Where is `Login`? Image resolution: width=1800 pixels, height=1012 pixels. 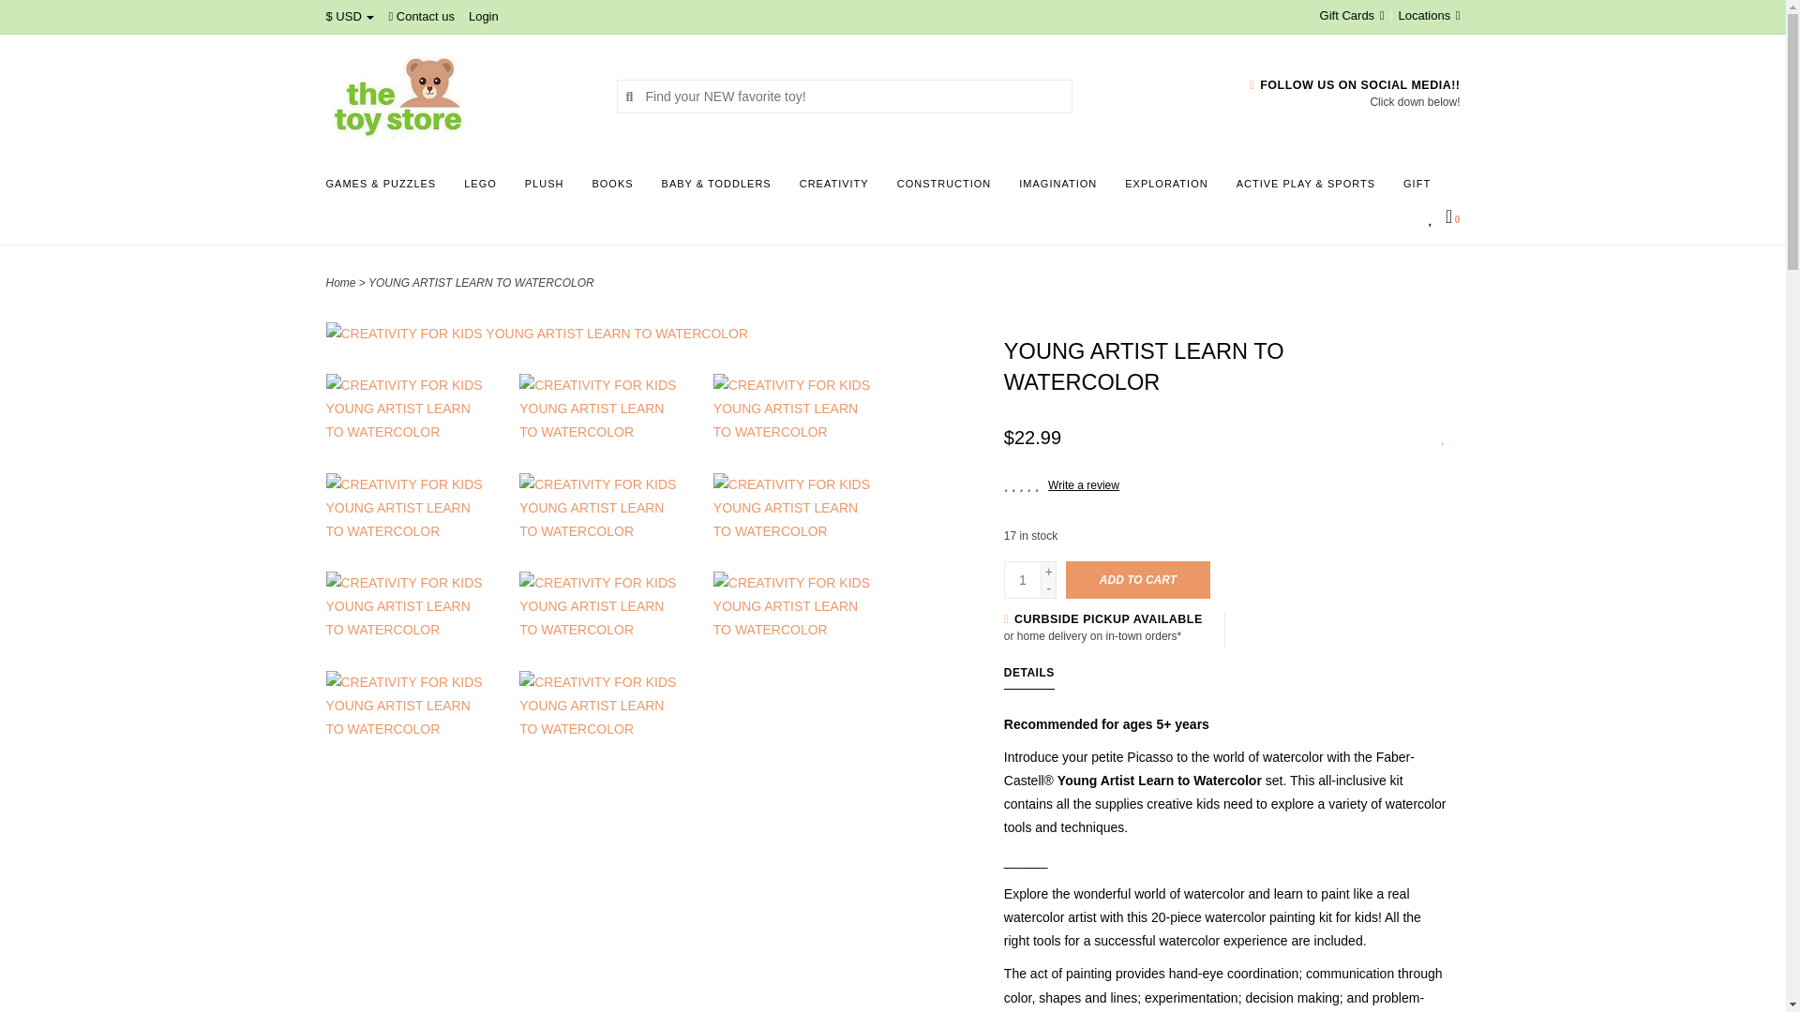 Login is located at coordinates (483, 15).